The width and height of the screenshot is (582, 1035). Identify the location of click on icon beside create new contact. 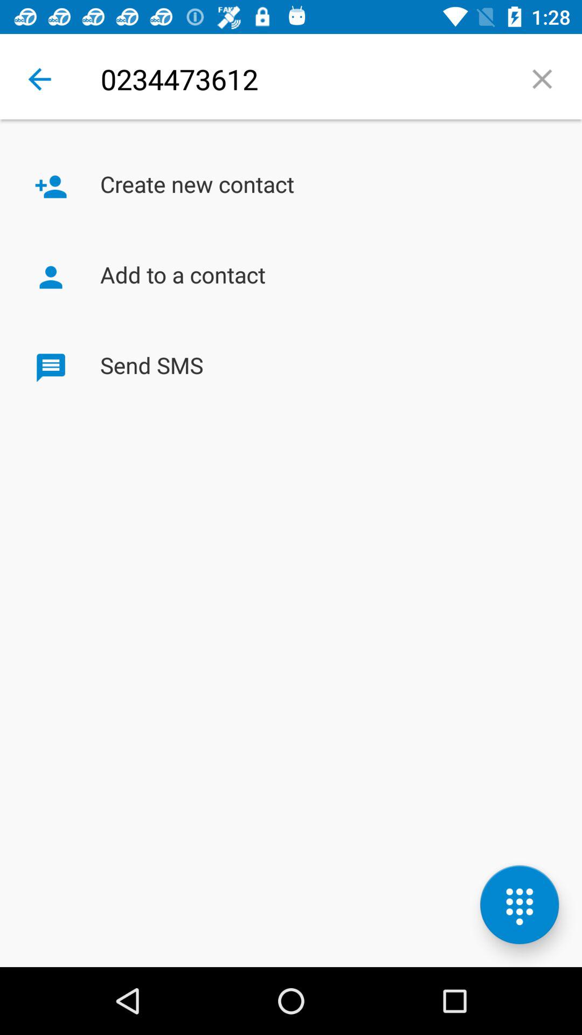
(51, 187).